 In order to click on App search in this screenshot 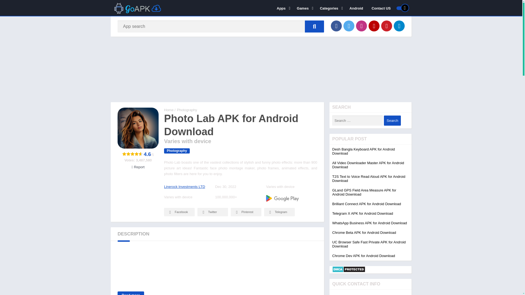, I will do `click(314, 26)`.